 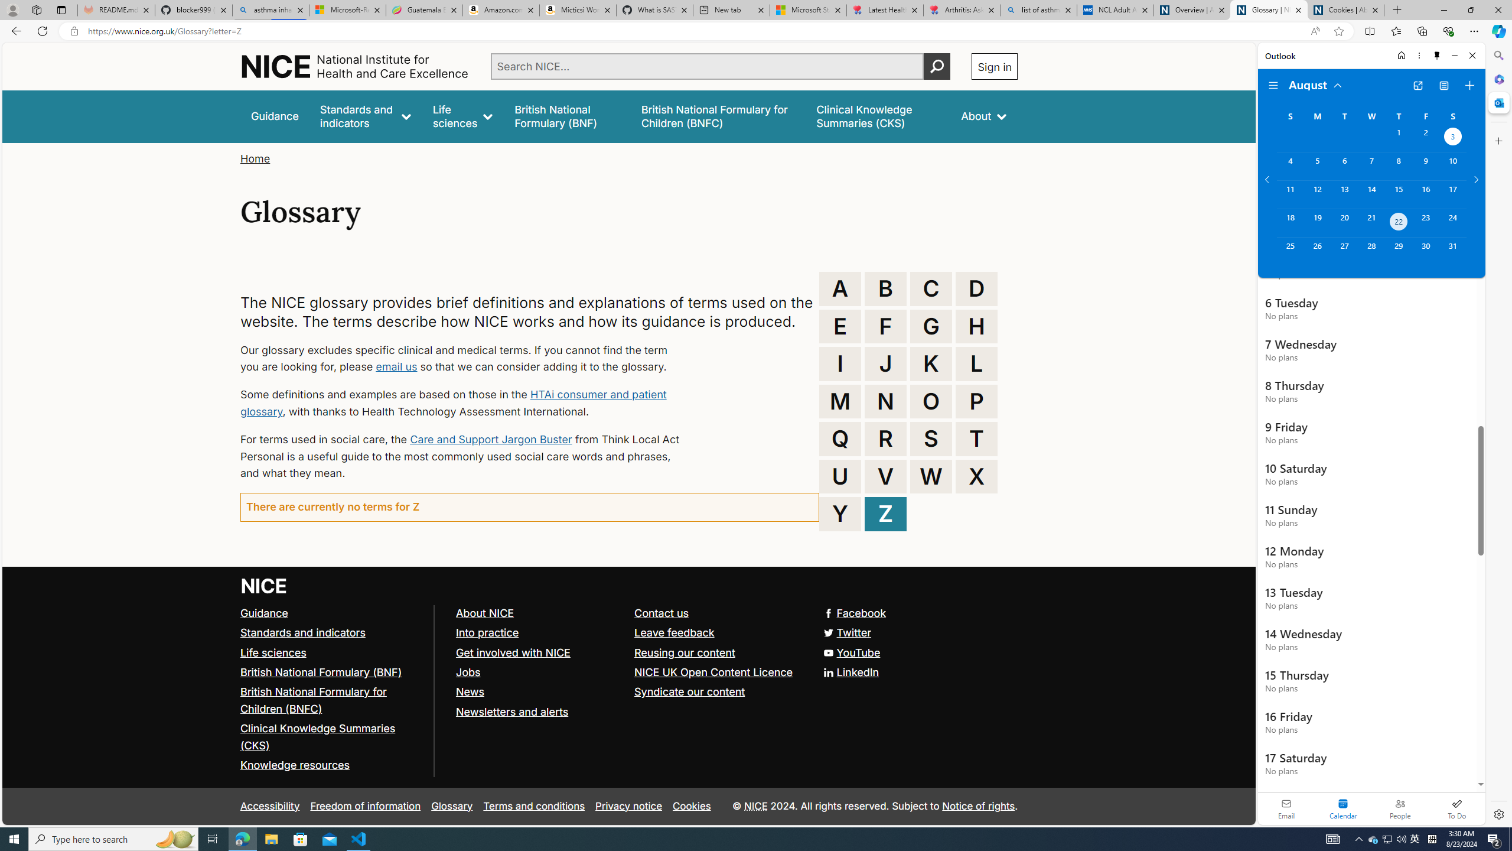 What do you see at coordinates (1290, 166) in the screenshot?
I see `Sunday, August 4, 2024. ` at bounding box center [1290, 166].